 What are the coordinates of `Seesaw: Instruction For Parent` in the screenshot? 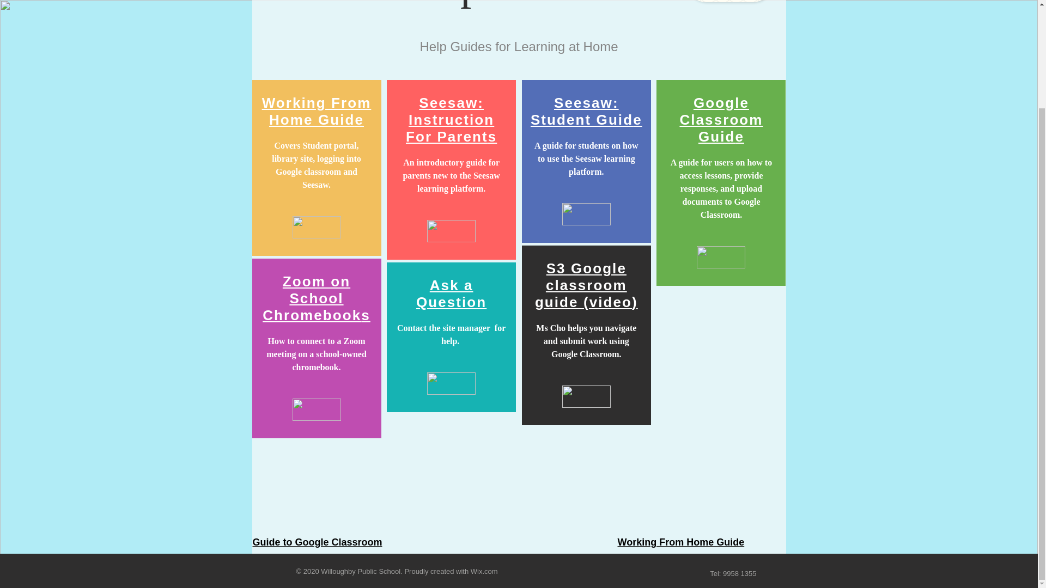 It's located at (449, 119).